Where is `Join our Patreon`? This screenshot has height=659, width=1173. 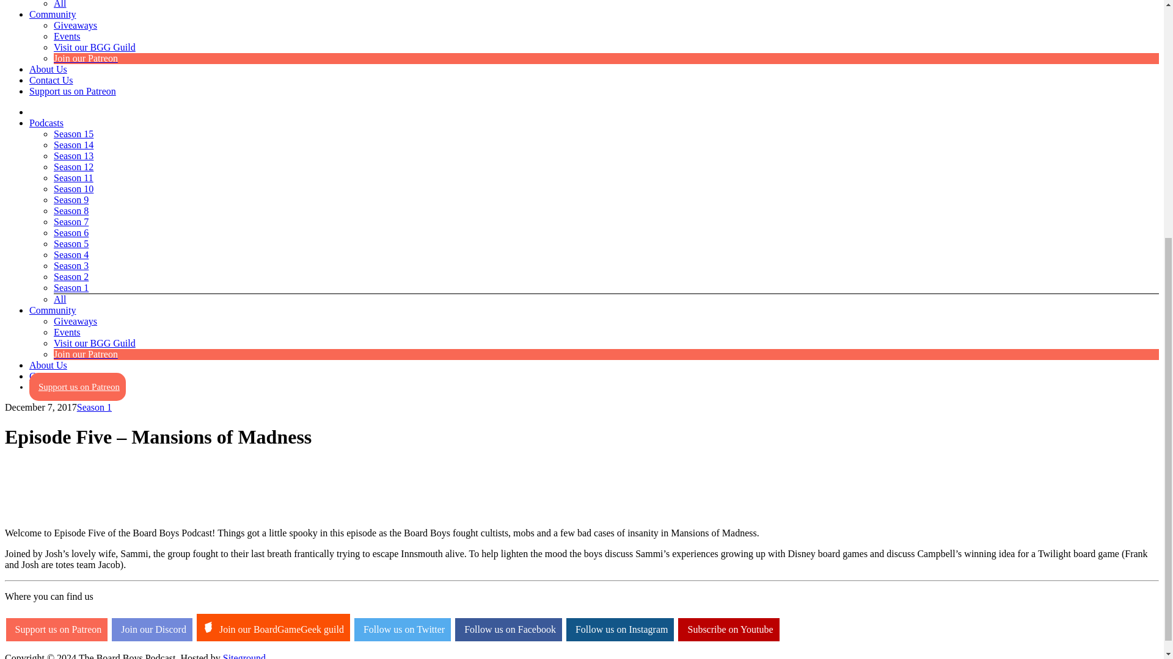
Join our Patreon is located at coordinates (86, 58).